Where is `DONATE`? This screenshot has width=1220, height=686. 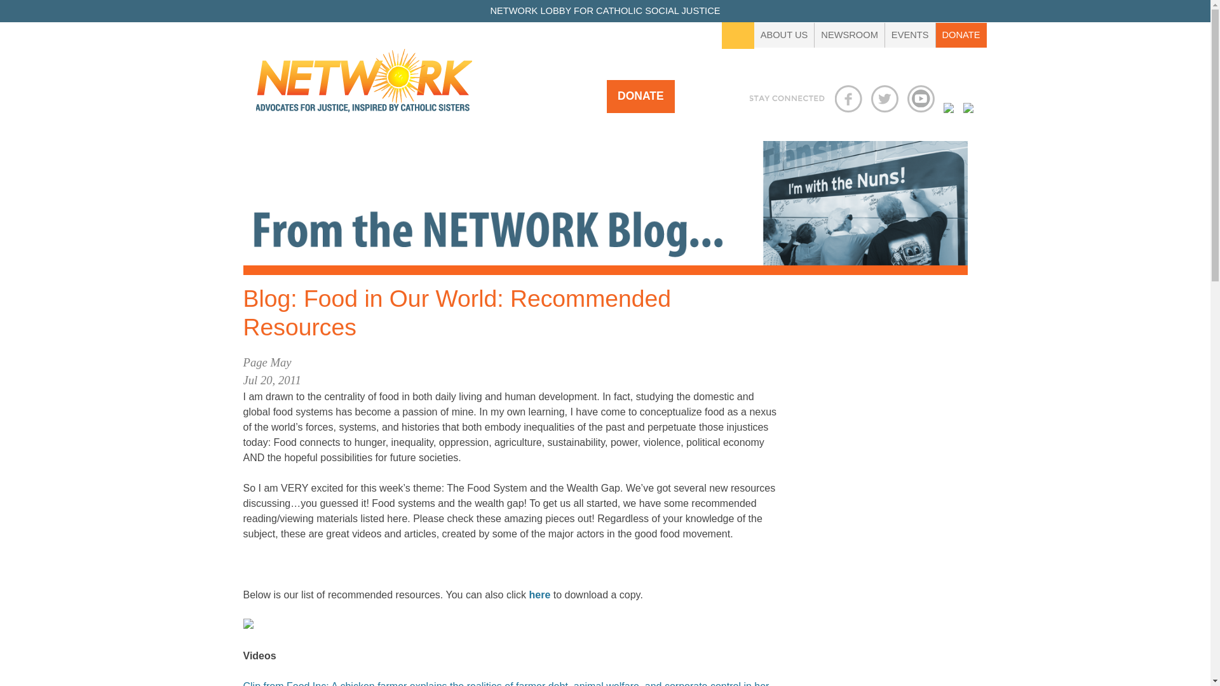 DONATE is located at coordinates (961, 34).